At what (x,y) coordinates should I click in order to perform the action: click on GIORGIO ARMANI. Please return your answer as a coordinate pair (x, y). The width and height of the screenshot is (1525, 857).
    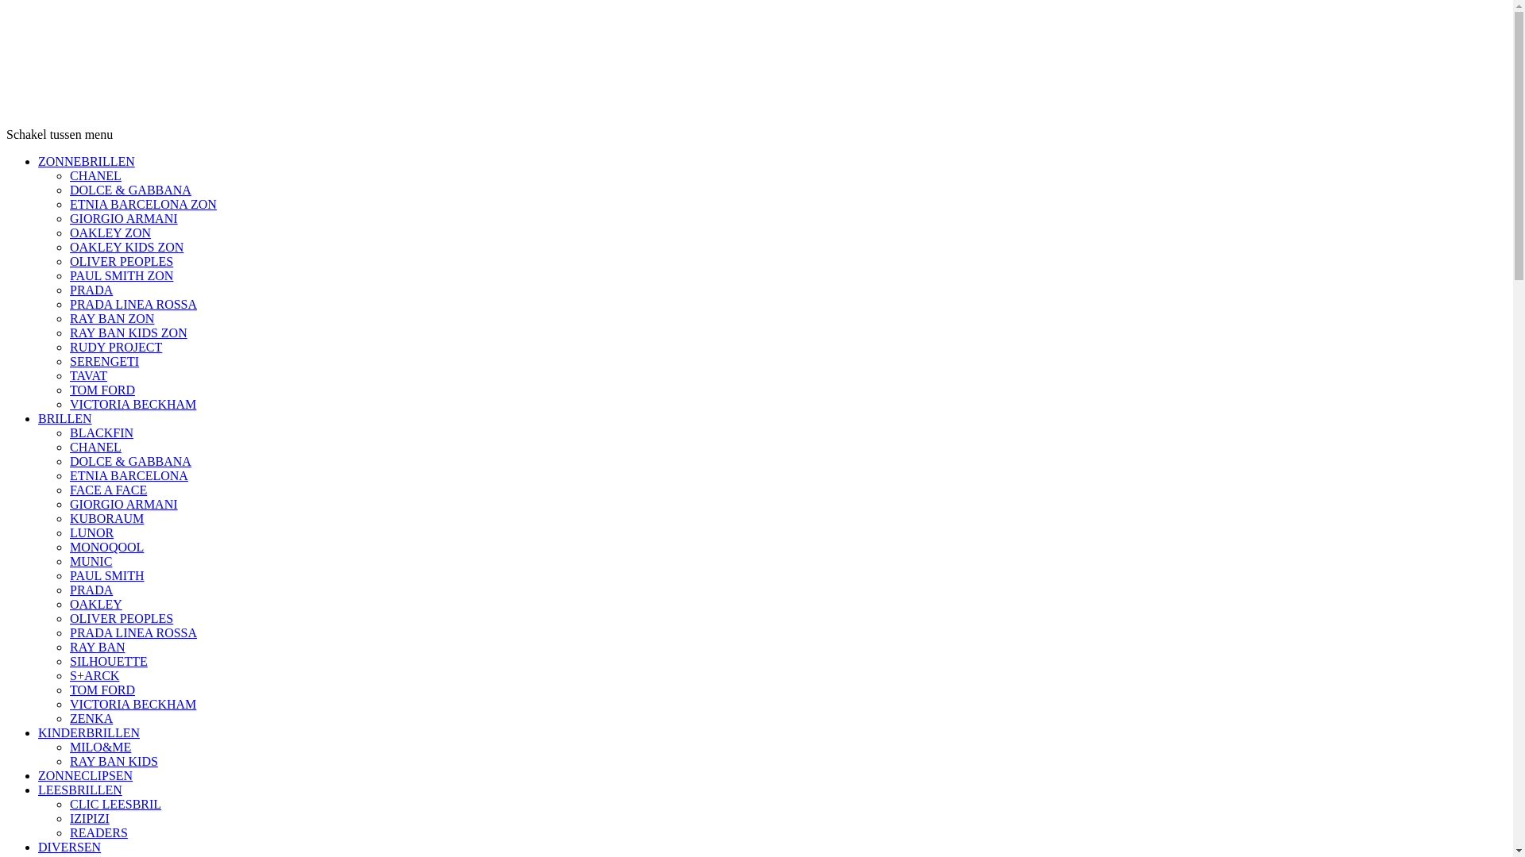
    Looking at the image, I should click on (124, 219).